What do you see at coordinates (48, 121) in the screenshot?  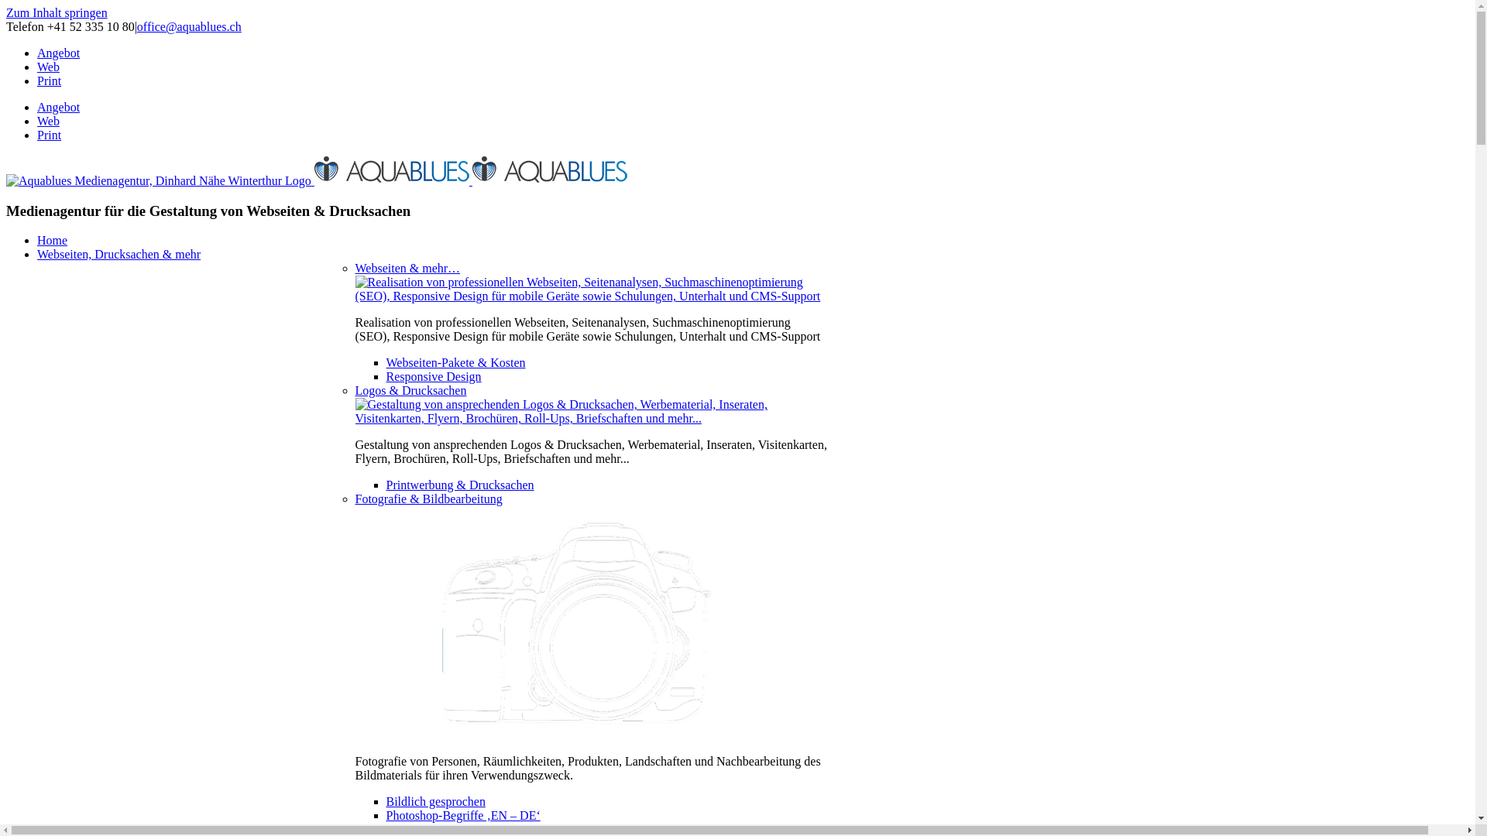 I see `Web` at bounding box center [48, 121].